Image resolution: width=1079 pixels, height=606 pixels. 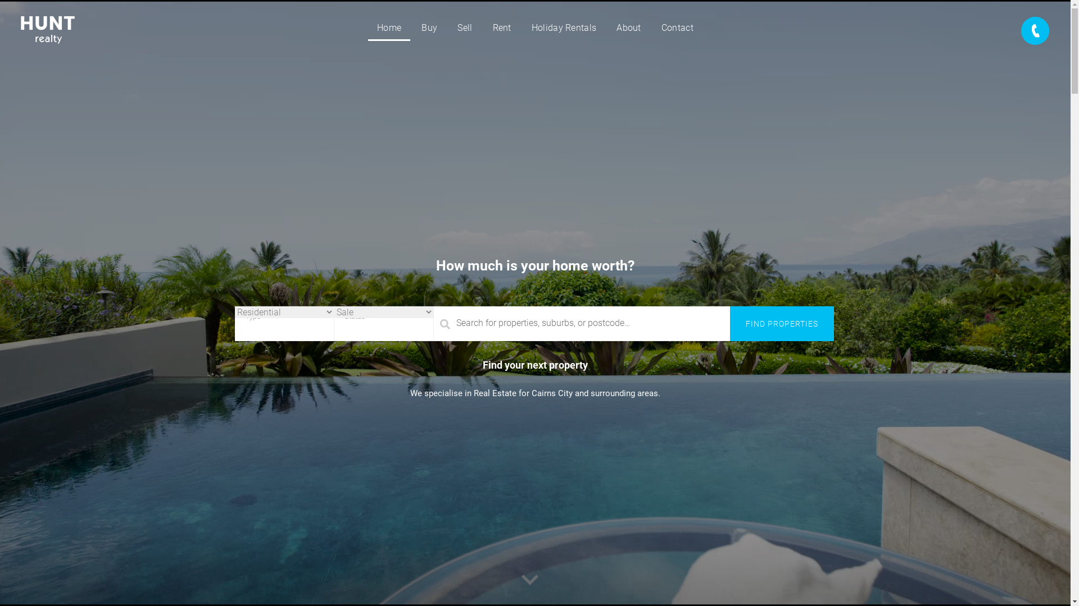 I want to click on How much is your home worth?, so click(x=535, y=265).